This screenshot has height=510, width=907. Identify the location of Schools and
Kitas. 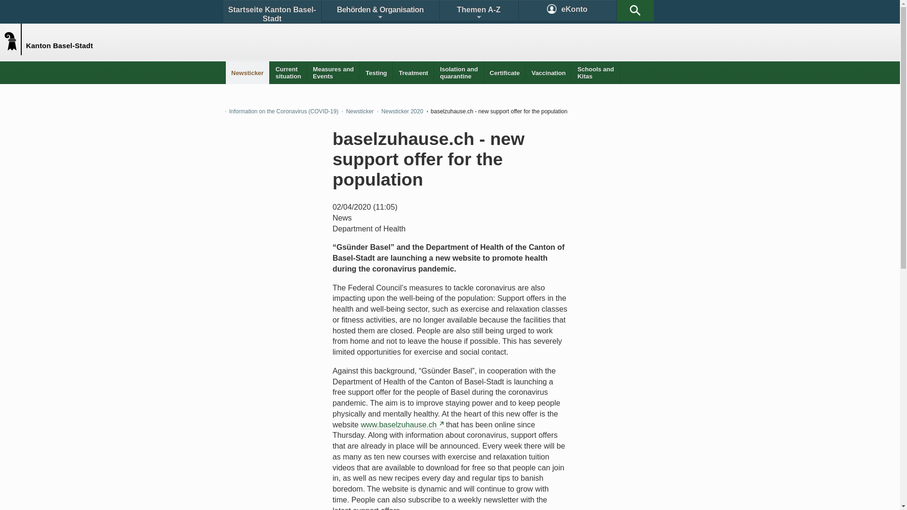
(595, 73).